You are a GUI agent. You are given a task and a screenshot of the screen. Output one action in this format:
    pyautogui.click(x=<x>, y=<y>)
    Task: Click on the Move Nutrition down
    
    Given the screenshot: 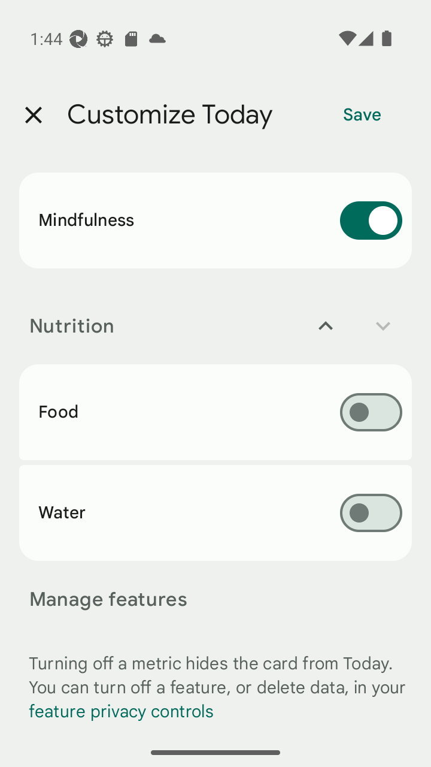 What is the action you would take?
    pyautogui.click(x=383, y=326)
    